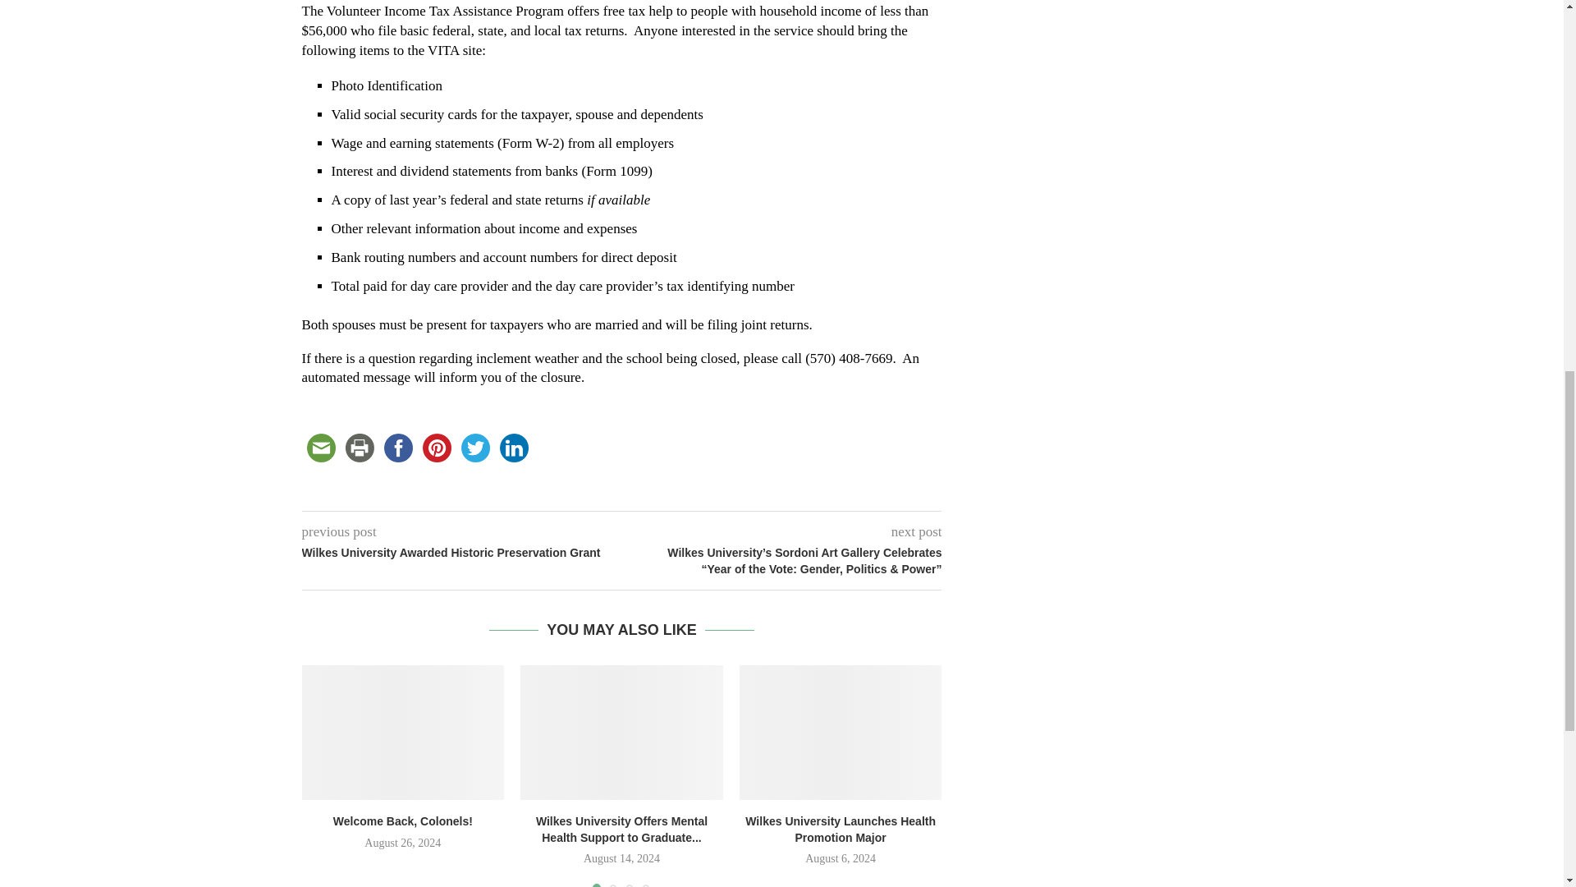 Image resolution: width=1576 pixels, height=887 pixels. I want to click on linkedin, so click(513, 448).